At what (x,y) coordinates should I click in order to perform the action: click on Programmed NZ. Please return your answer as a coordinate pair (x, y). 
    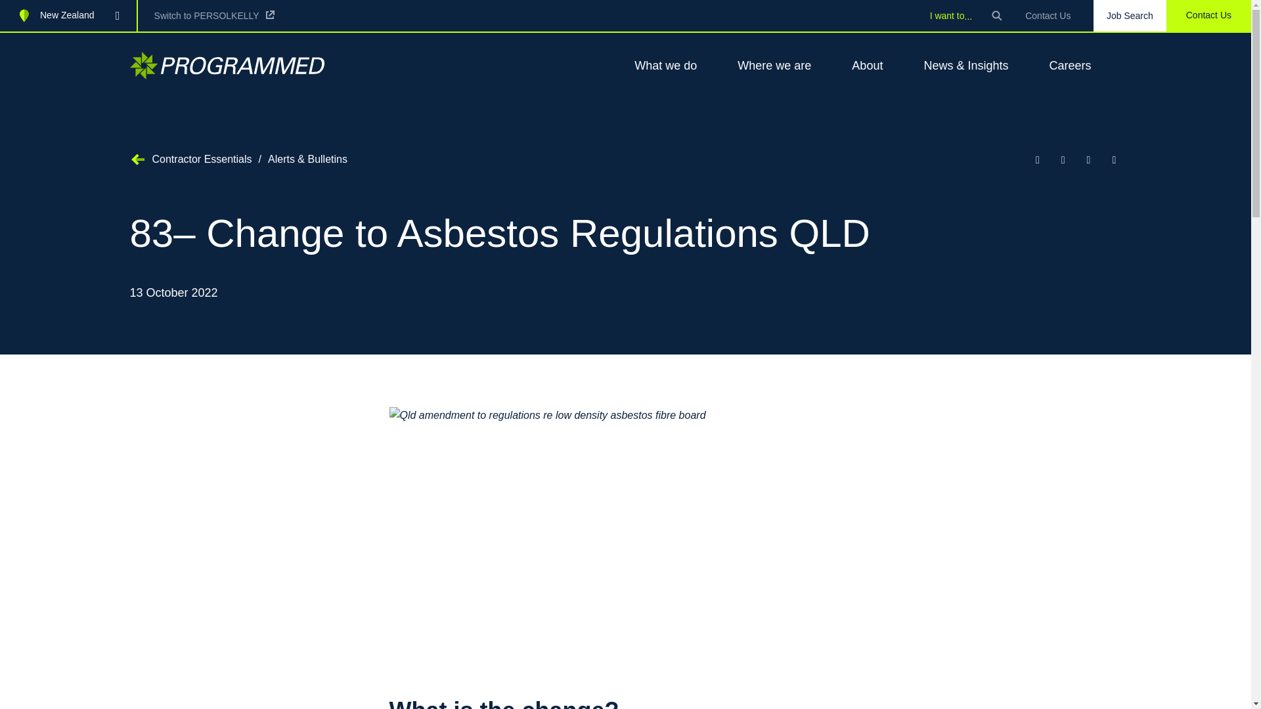
    Looking at the image, I should click on (227, 65).